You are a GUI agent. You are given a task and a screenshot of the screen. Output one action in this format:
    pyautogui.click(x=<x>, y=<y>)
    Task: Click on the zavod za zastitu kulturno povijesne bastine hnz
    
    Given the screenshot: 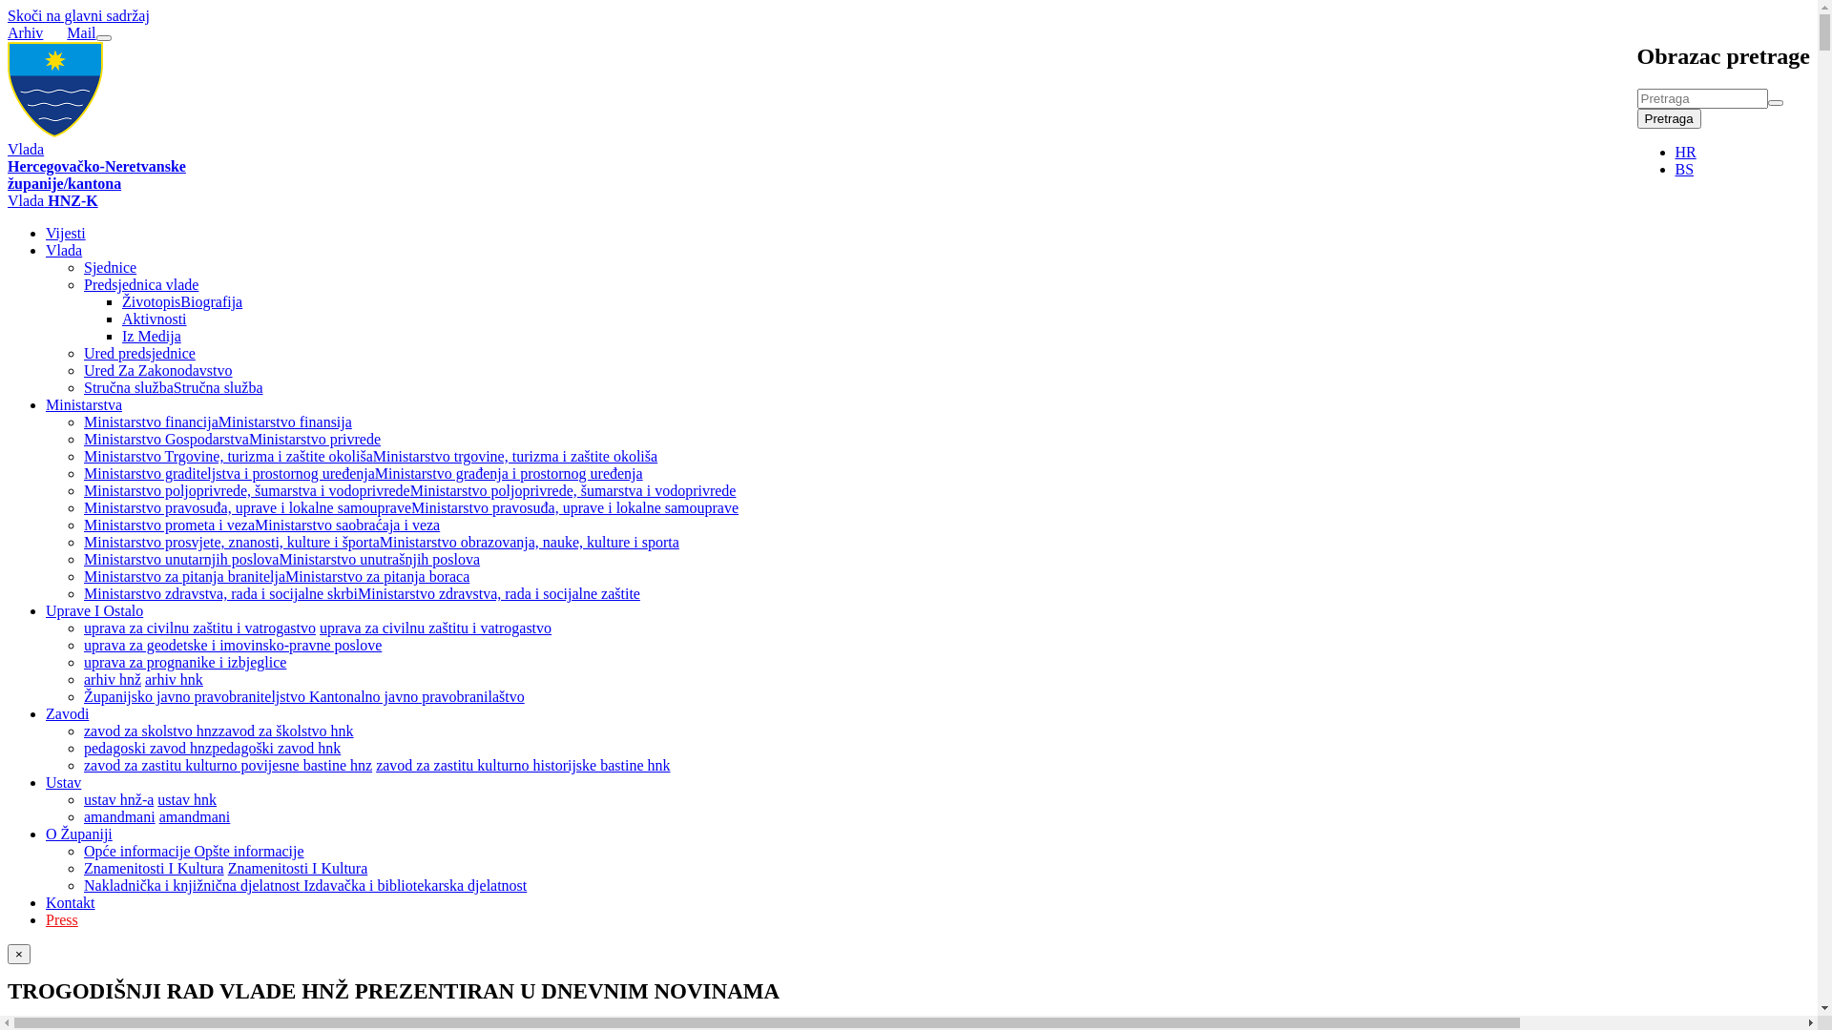 What is the action you would take?
    pyautogui.click(x=228, y=765)
    